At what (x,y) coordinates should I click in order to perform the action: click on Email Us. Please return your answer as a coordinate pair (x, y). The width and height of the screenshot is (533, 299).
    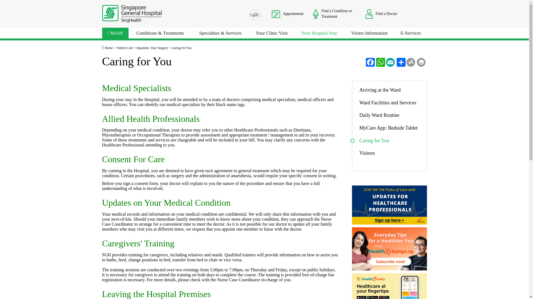
    Looking at the image, I should click on (390, 62).